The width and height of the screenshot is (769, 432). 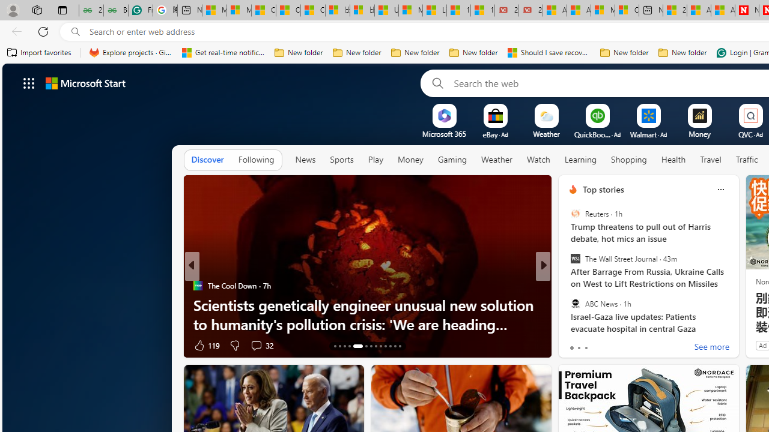 What do you see at coordinates (626, 346) in the screenshot?
I see `View comments 413 Comment` at bounding box center [626, 346].